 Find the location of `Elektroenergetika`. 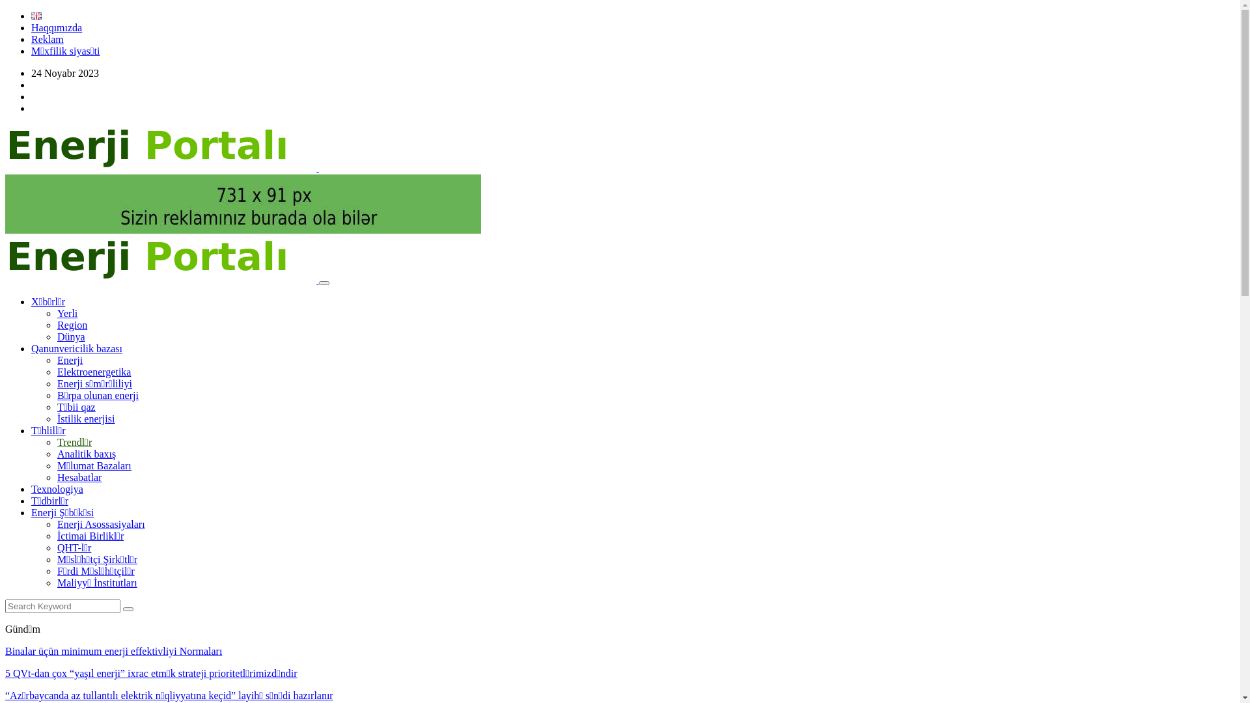

Elektroenergetika is located at coordinates (94, 372).